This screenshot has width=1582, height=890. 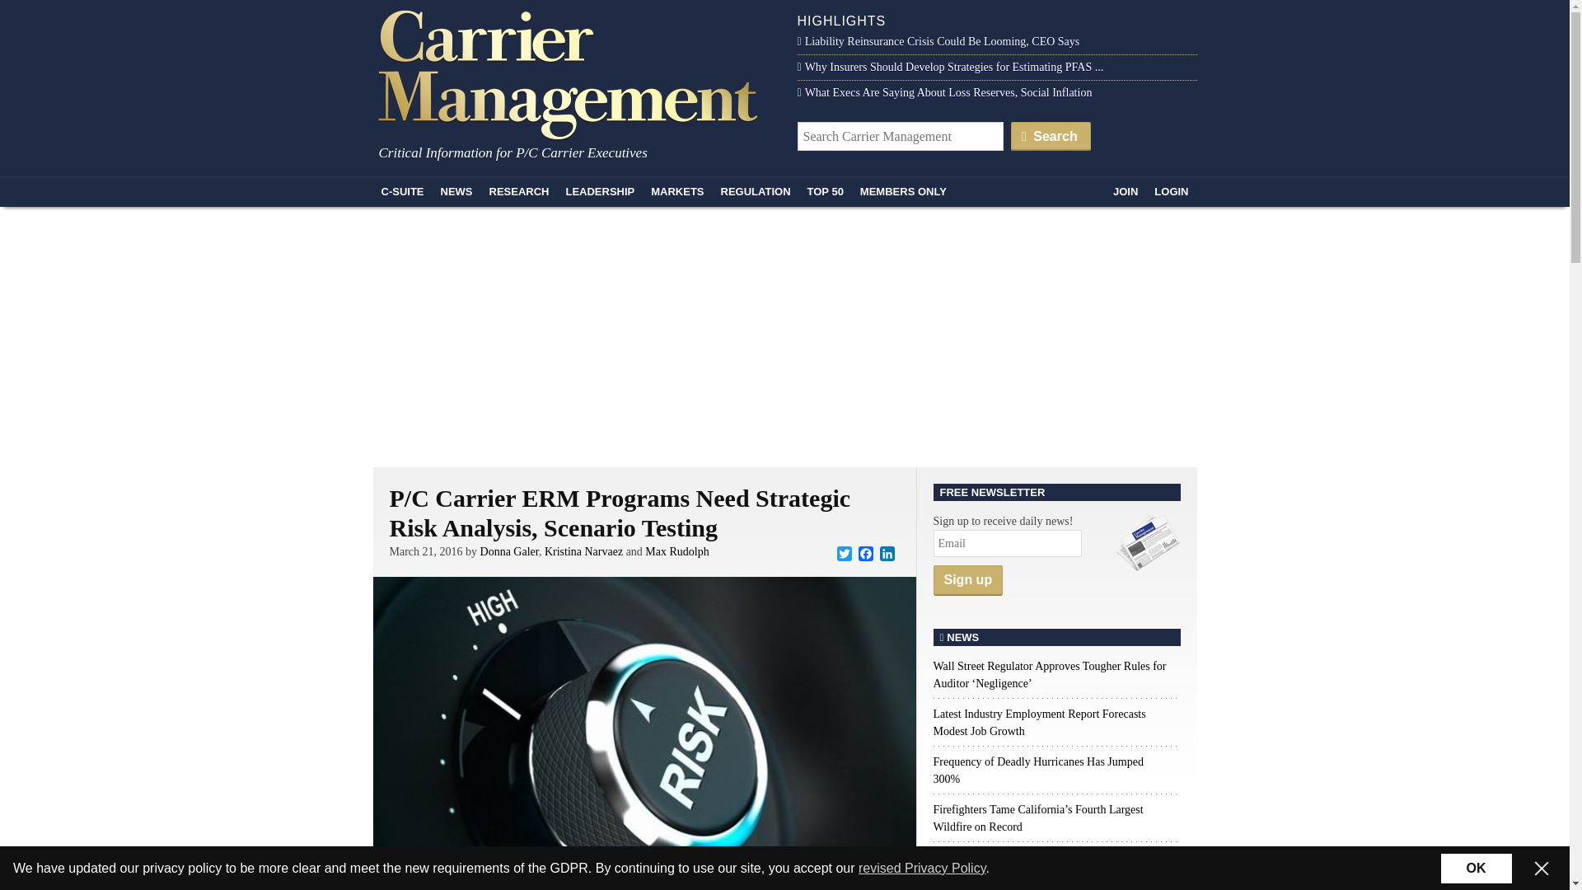 I want to click on Liability Reinsurance Crisis Could Be Looming, CEO Says, so click(x=938, y=41).